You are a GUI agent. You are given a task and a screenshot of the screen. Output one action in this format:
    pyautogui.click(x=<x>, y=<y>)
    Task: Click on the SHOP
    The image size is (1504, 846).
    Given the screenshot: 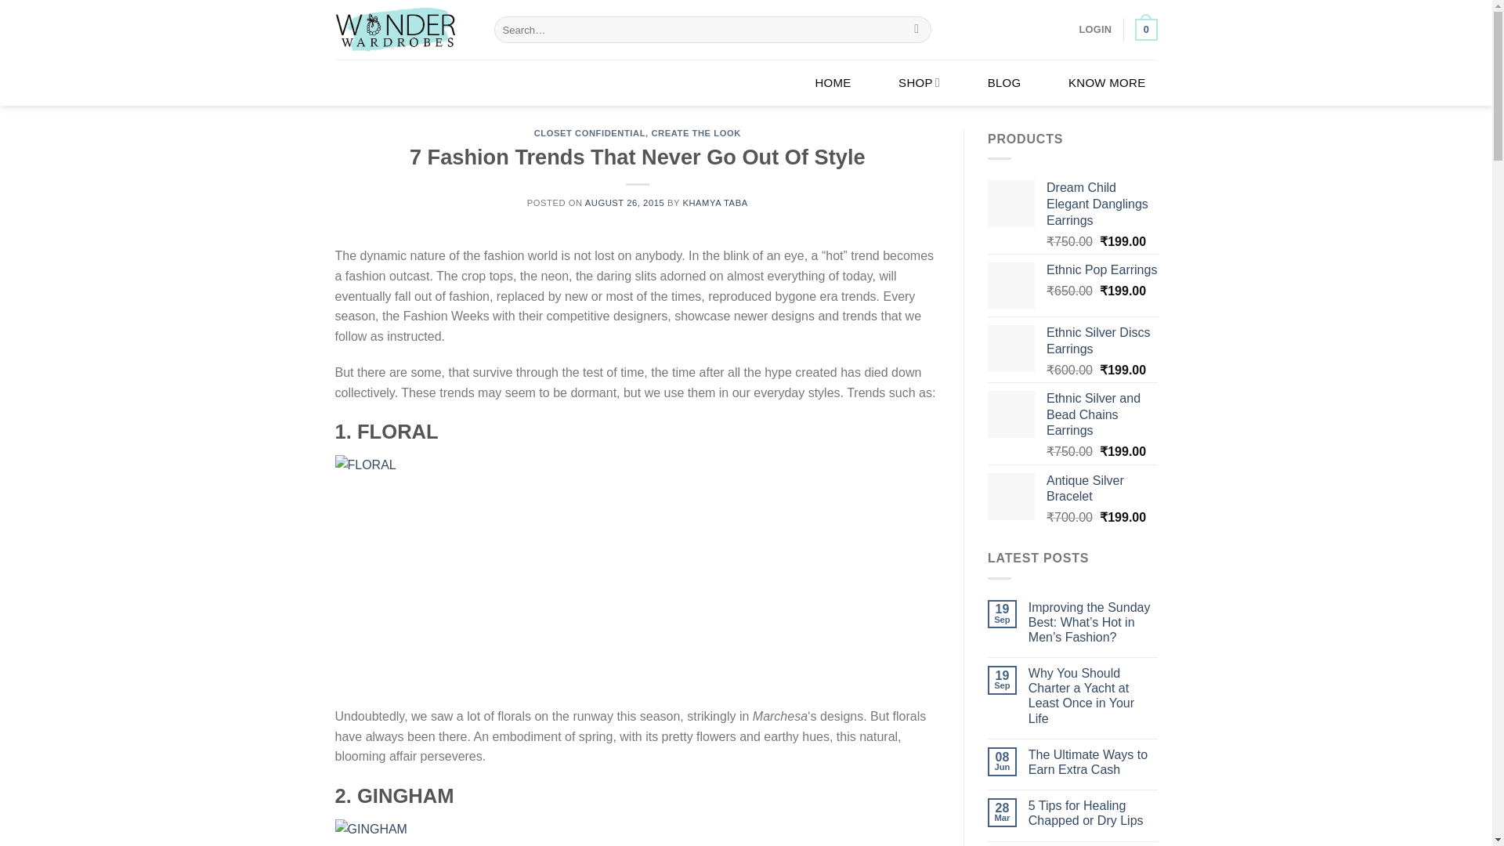 What is the action you would take?
    pyautogui.click(x=920, y=82)
    